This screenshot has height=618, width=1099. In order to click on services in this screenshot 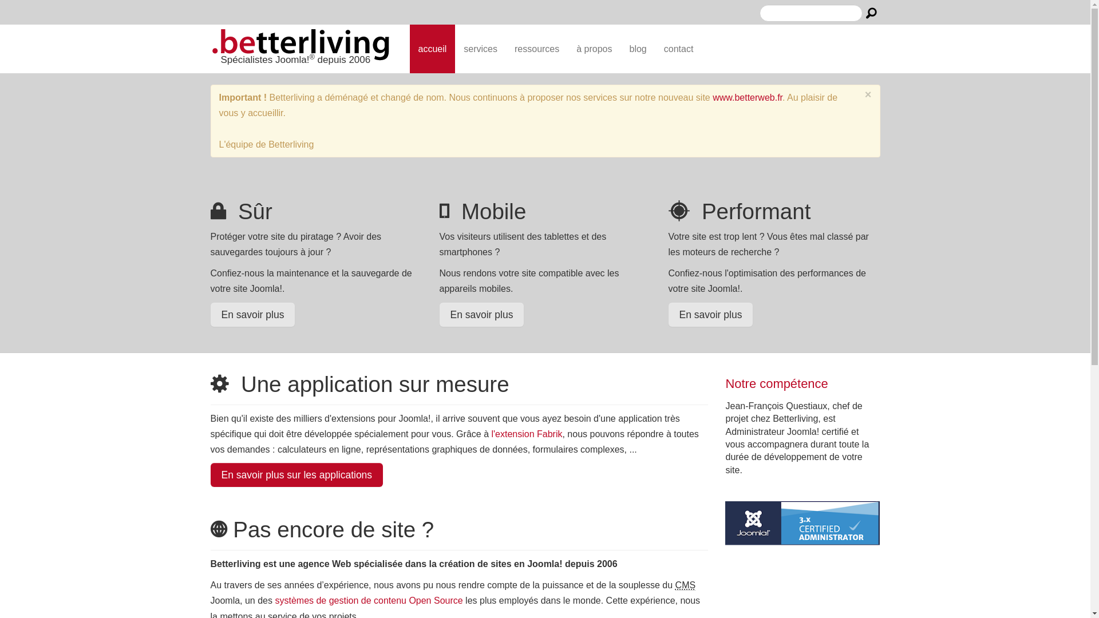, I will do `click(481, 49)`.